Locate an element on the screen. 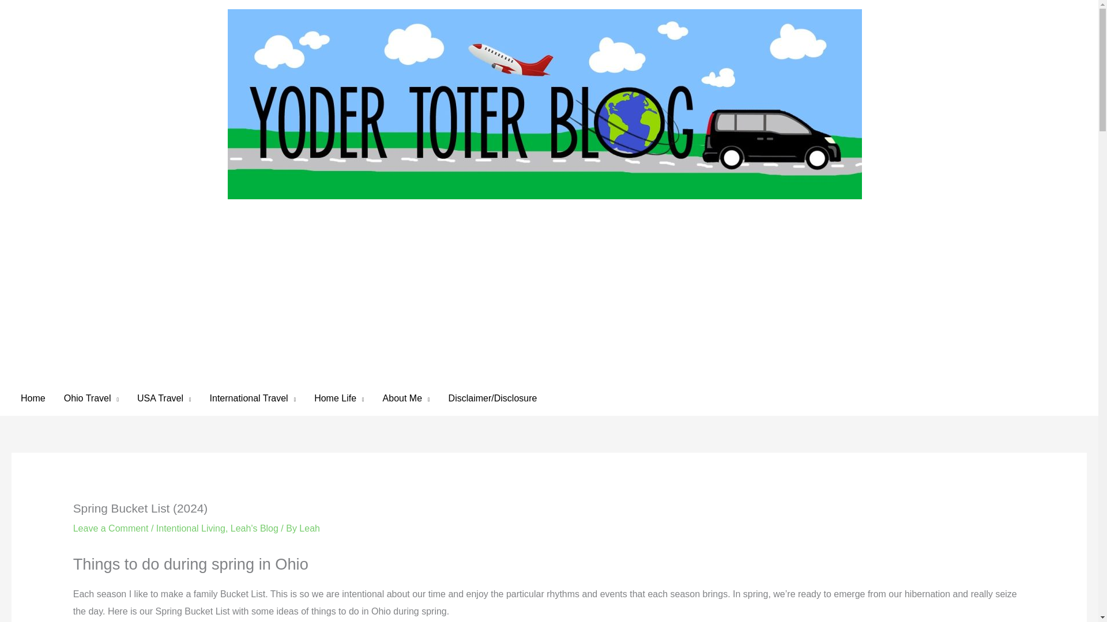  Home Life is located at coordinates (339, 399).